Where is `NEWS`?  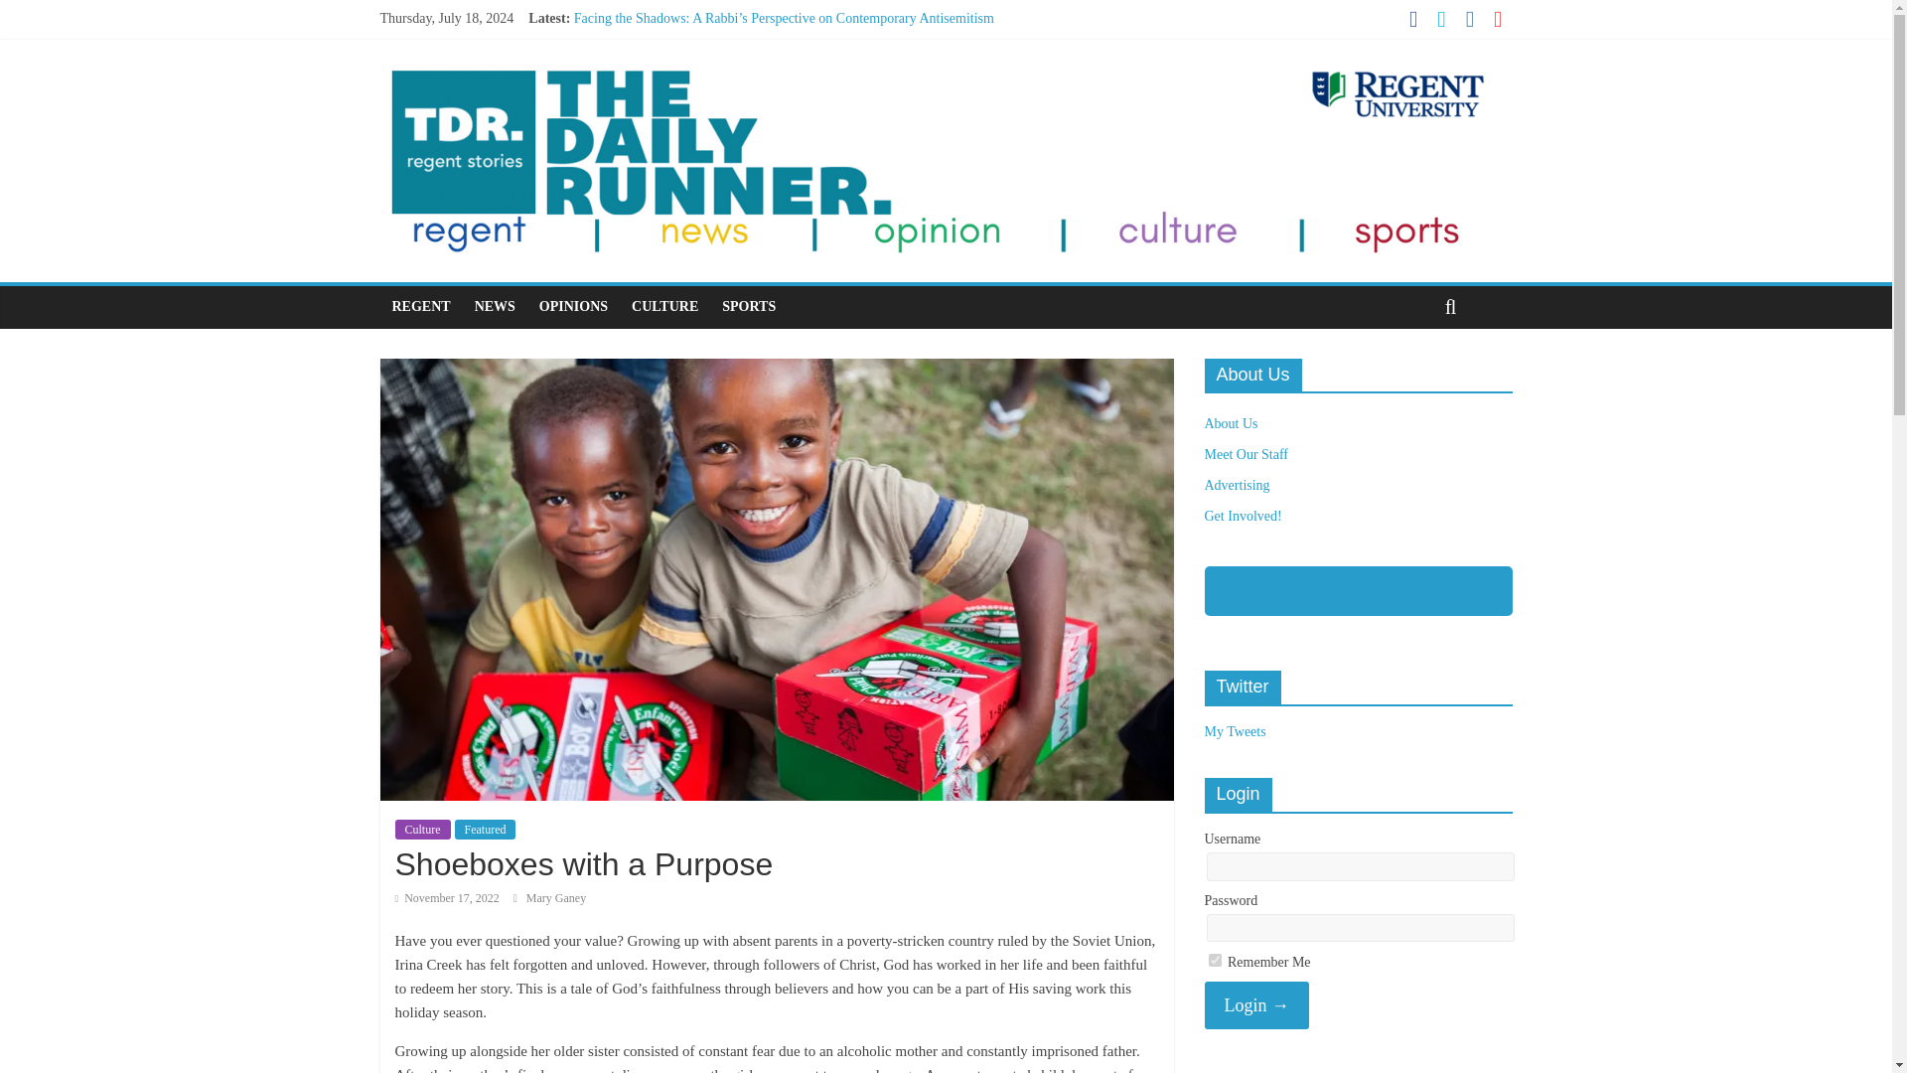 NEWS is located at coordinates (495, 307).